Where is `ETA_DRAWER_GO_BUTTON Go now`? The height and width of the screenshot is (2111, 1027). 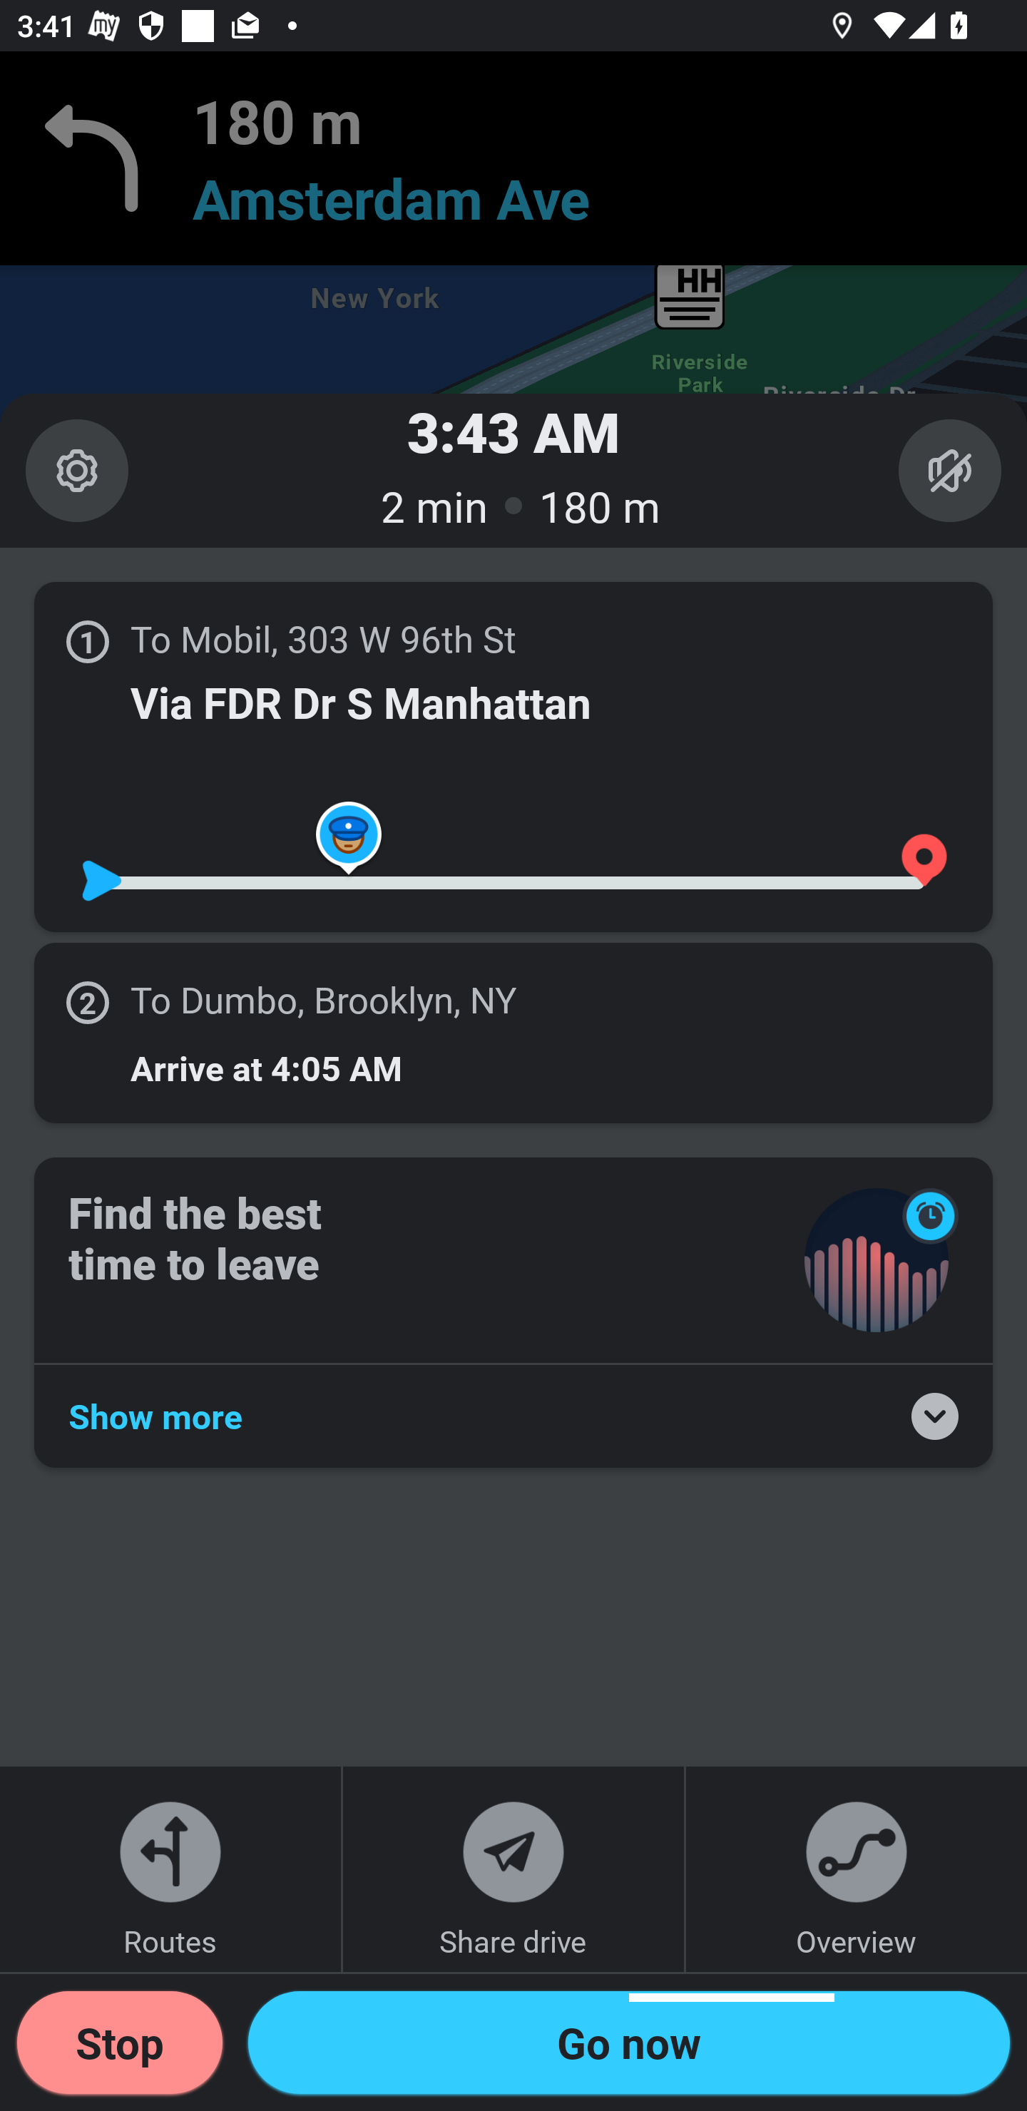
ETA_DRAWER_GO_BUTTON Go now is located at coordinates (629, 2043).